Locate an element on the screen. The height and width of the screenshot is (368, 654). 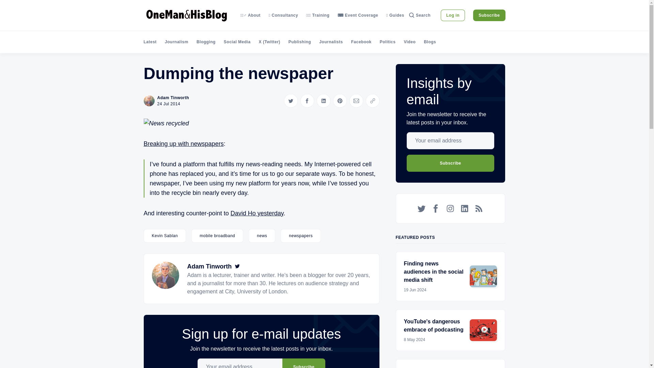
newspapers is located at coordinates (300, 235).